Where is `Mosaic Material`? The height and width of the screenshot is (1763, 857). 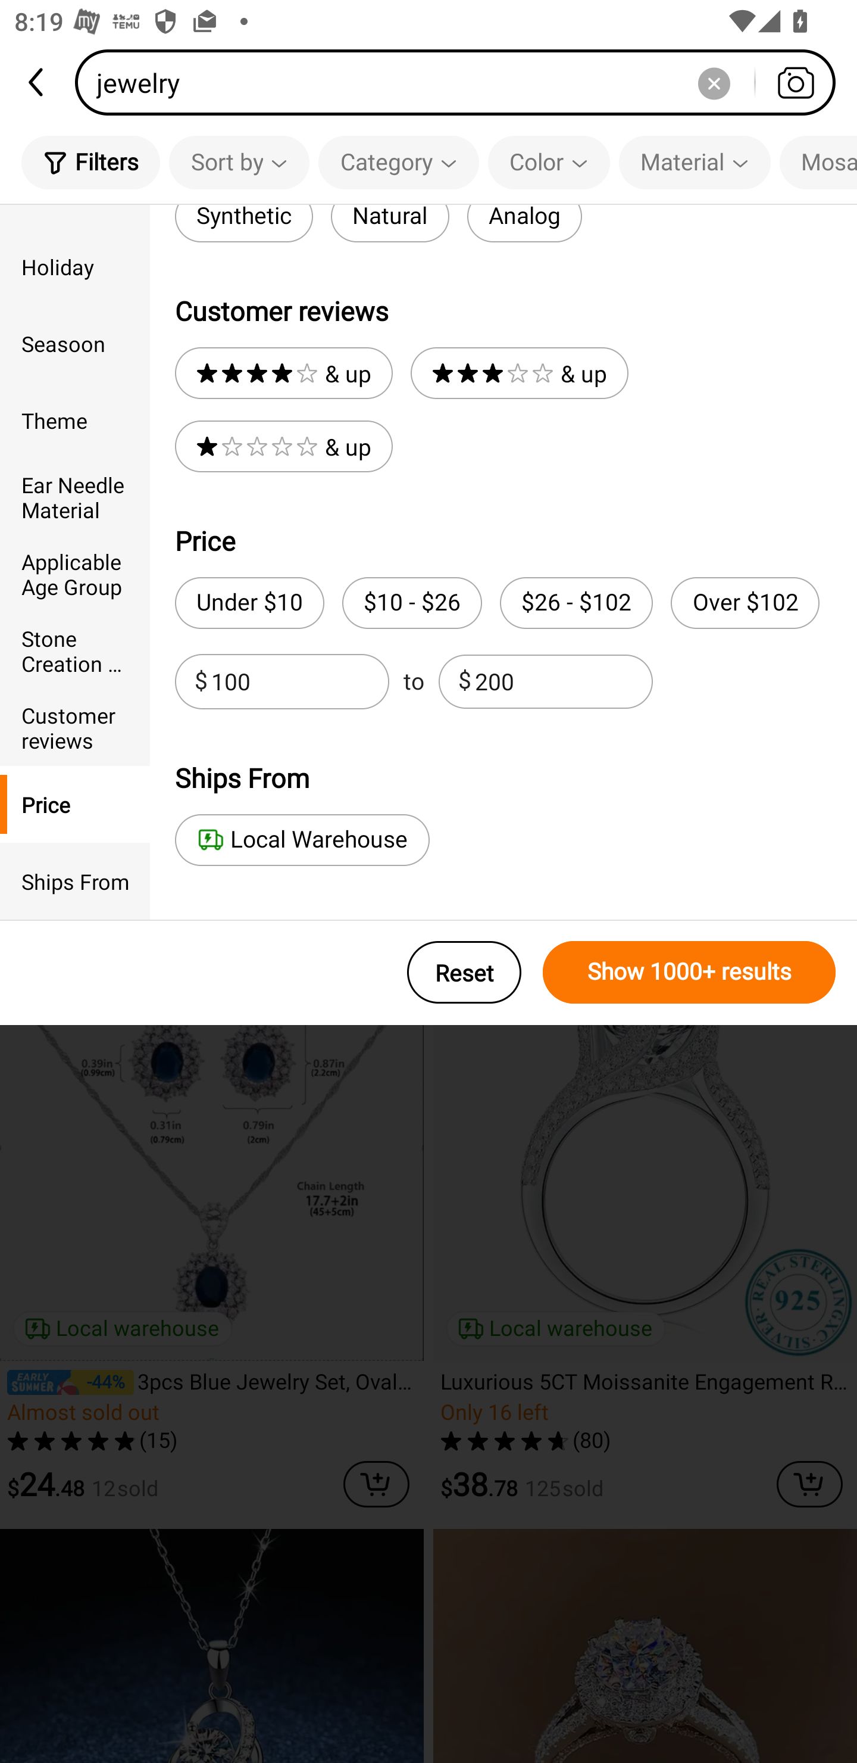 Mosaic Material is located at coordinates (818, 162).